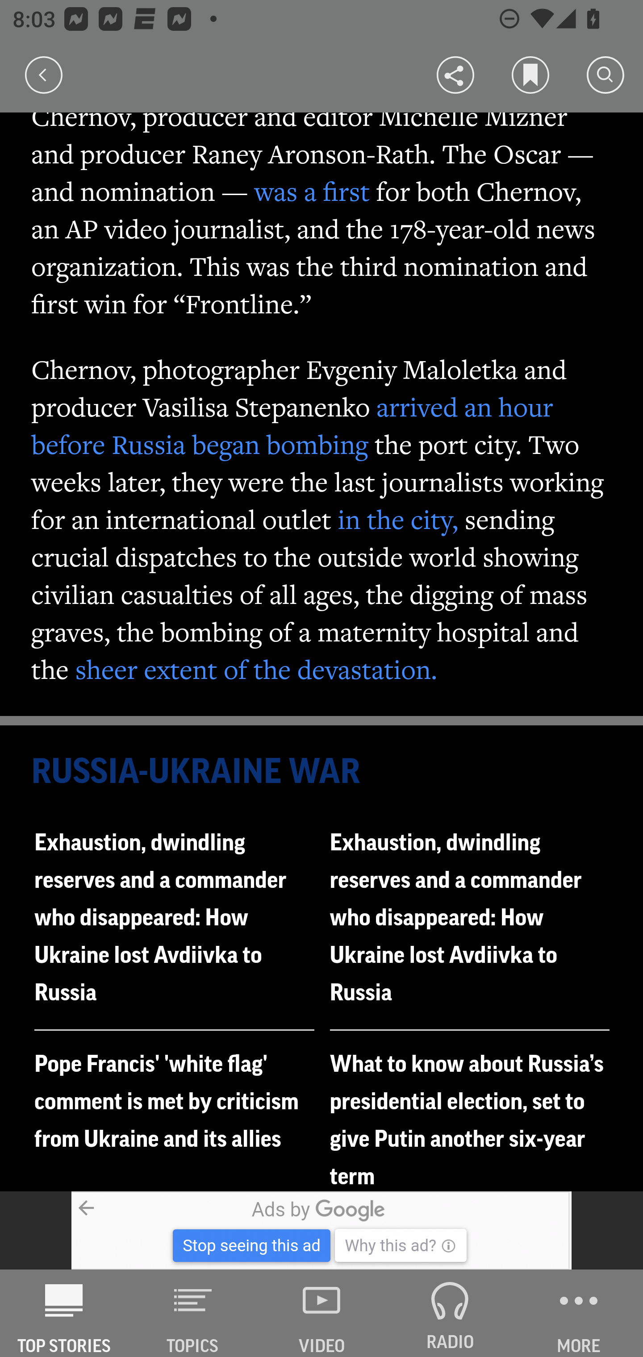 The image size is (643, 1357). What do you see at coordinates (64, 1313) in the screenshot?
I see `AP News TOP STORIES` at bounding box center [64, 1313].